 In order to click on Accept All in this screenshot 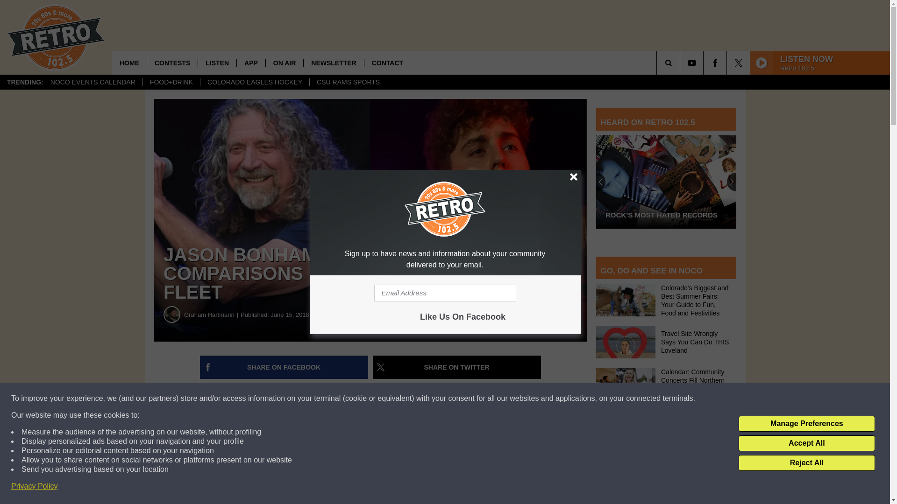, I will do `click(806, 443)`.